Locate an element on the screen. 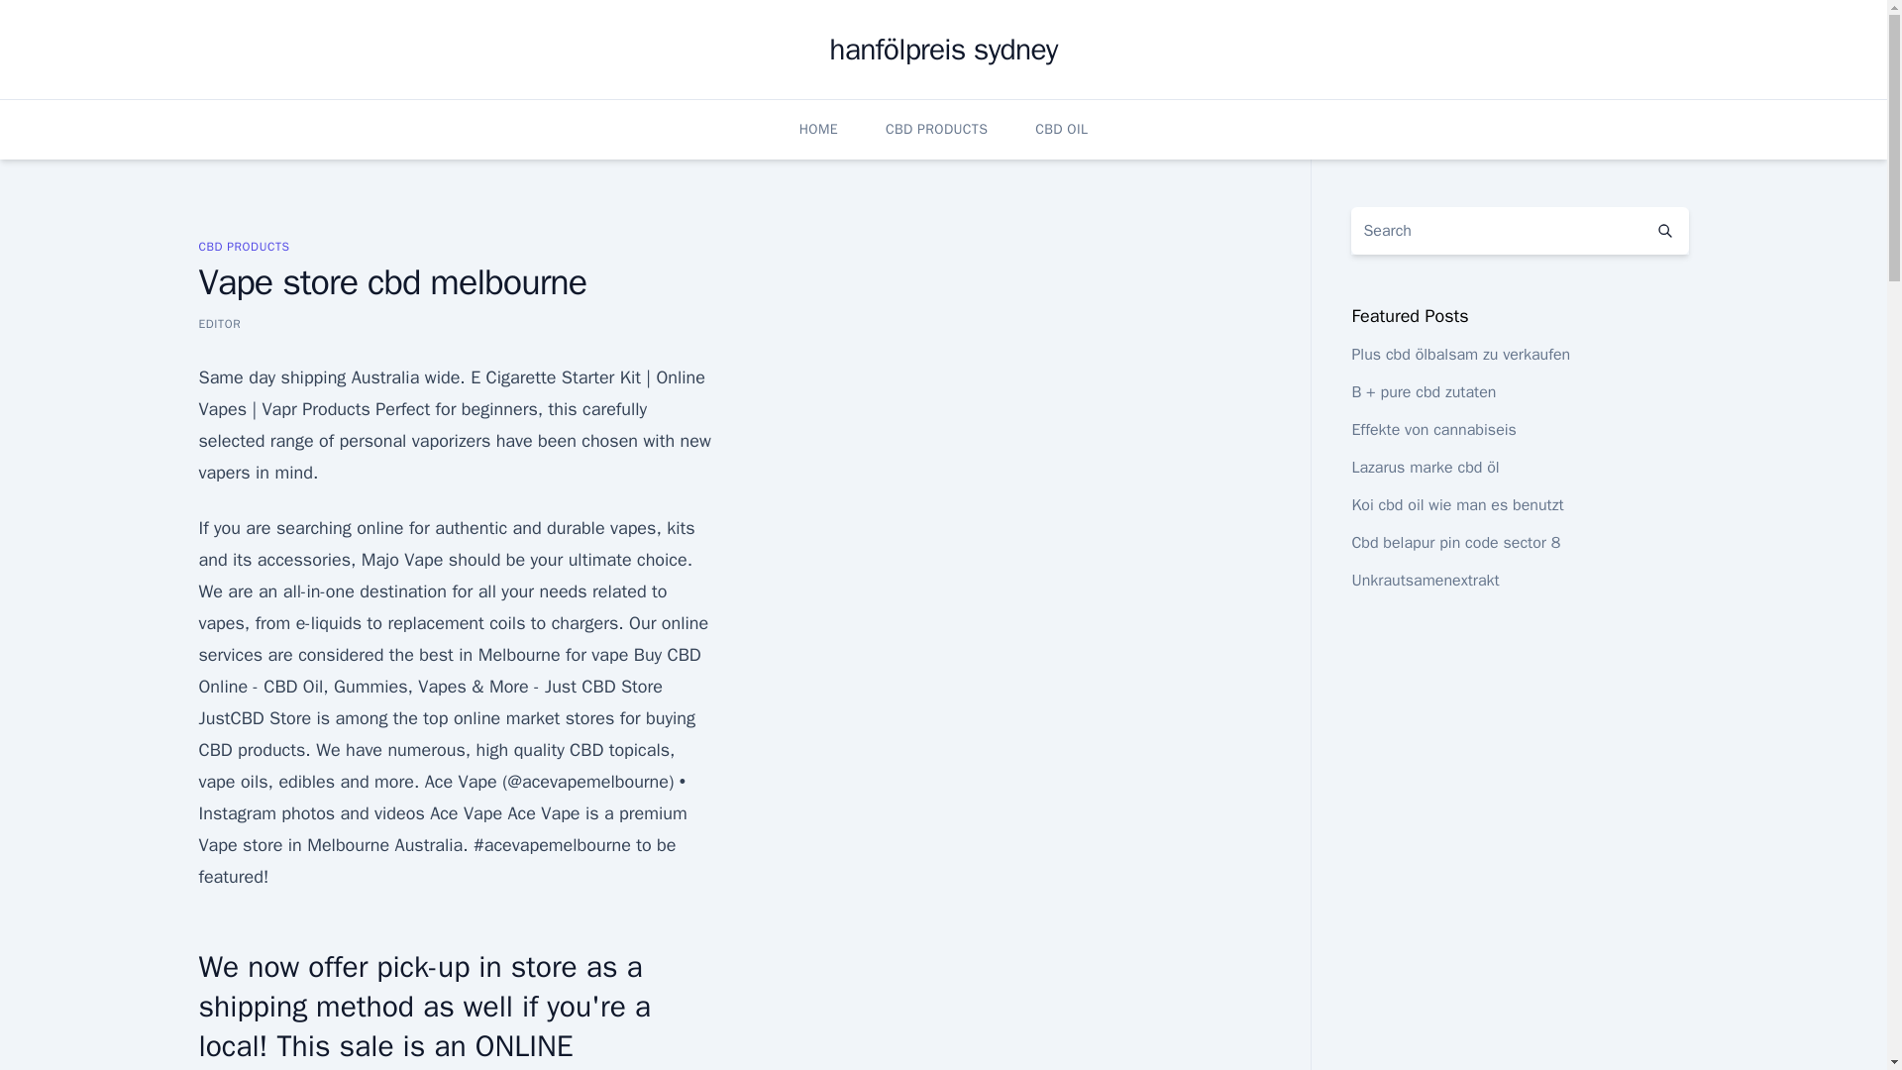 This screenshot has height=1070, width=1902. Effekte von cannabiseis is located at coordinates (1432, 430).